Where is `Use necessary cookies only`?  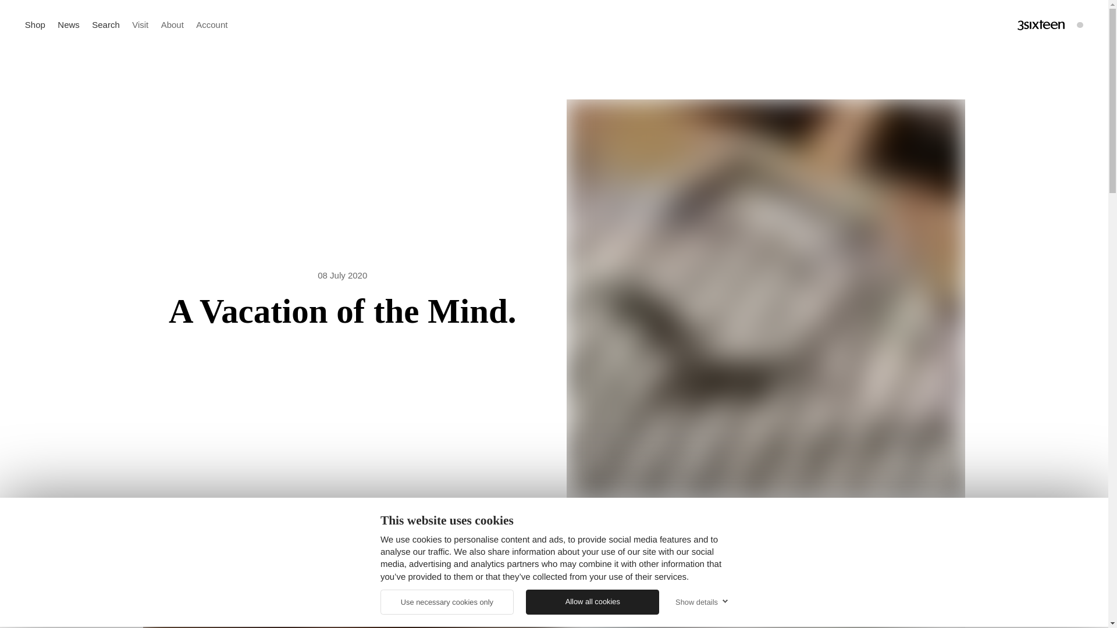 Use necessary cookies only is located at coordinates (447, 602).